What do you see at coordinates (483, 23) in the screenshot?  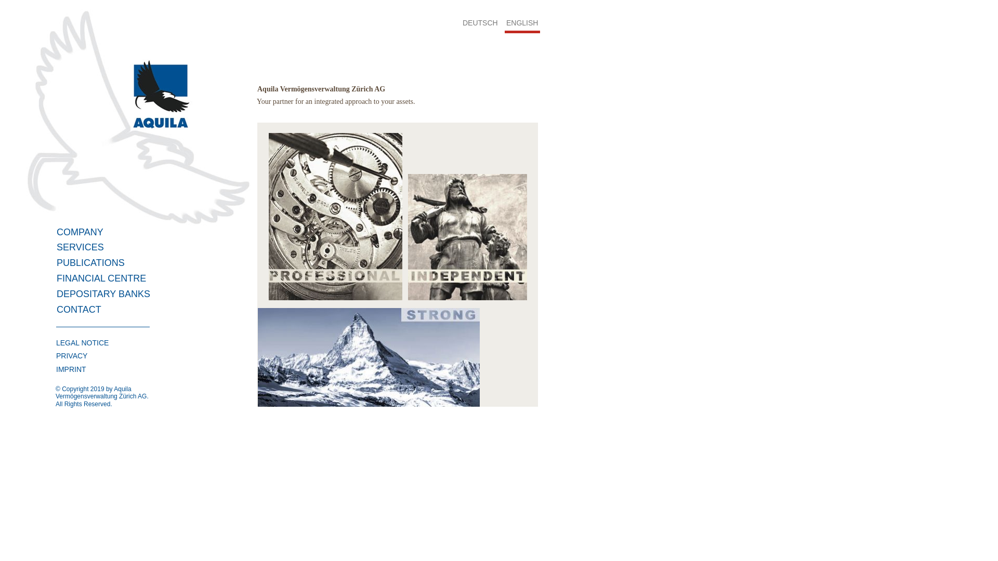 I see `DEUTSCH` at bounding box center [483, 23].